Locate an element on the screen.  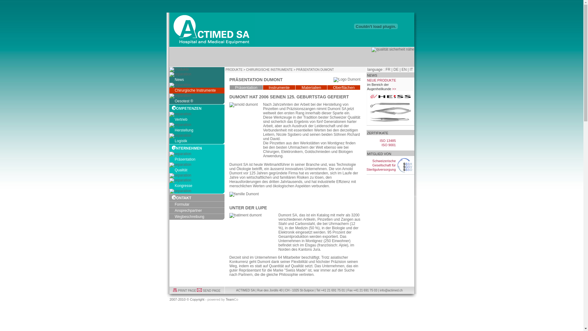
Logistik is located at coordinates (197, 141).